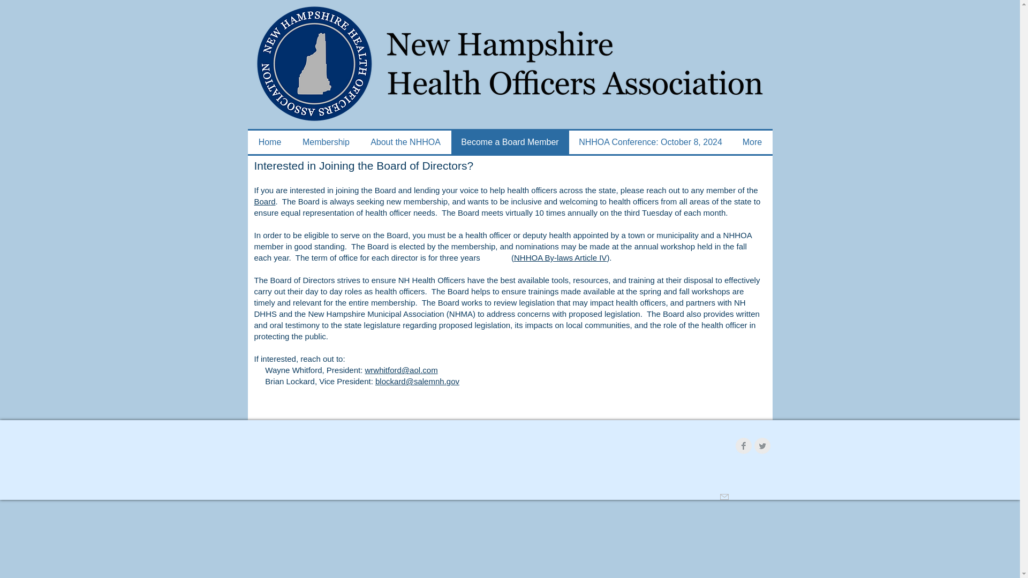 This screenshot has width=1028, height=578. What do you see at coordinates (405, 142) in the screenshot?
I see `About the NHHOA` at bounding box center [405, 142].